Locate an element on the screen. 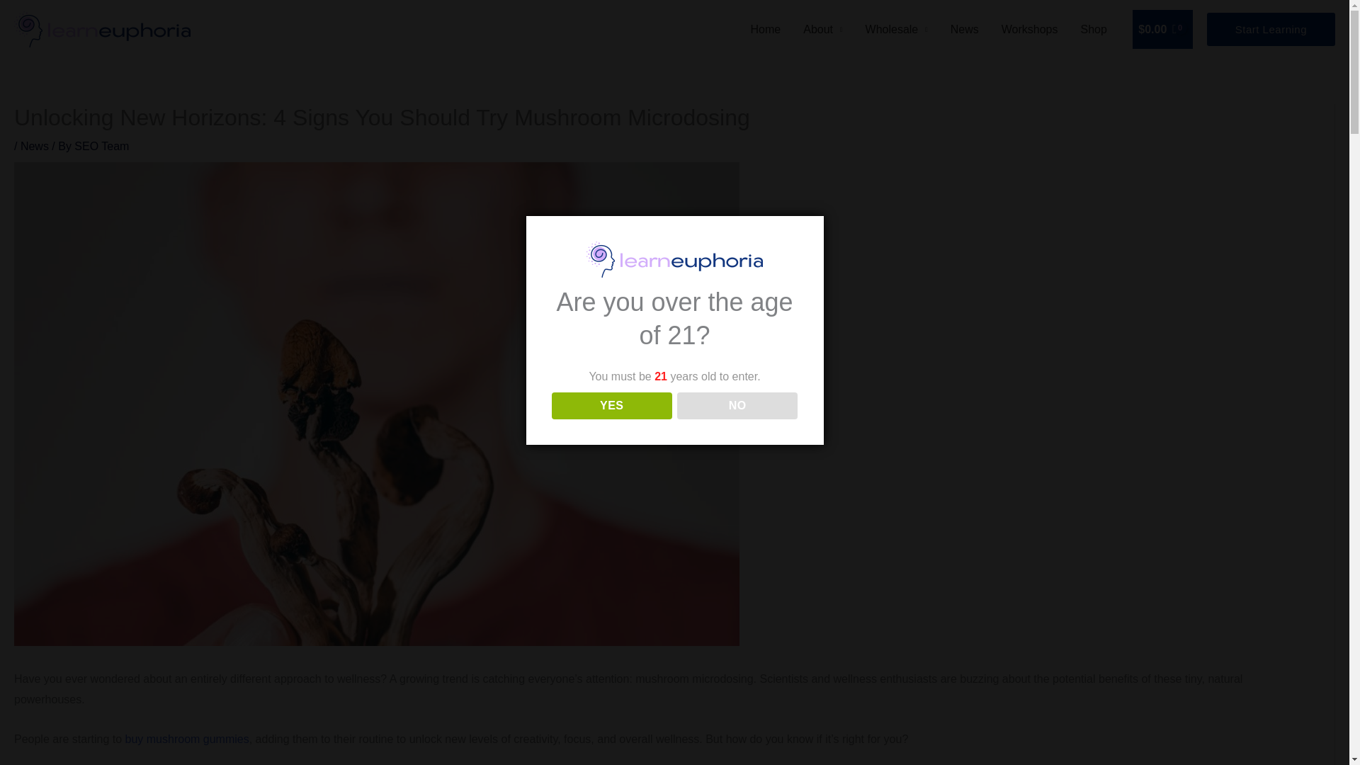  About is located at coordinates (822, 28).